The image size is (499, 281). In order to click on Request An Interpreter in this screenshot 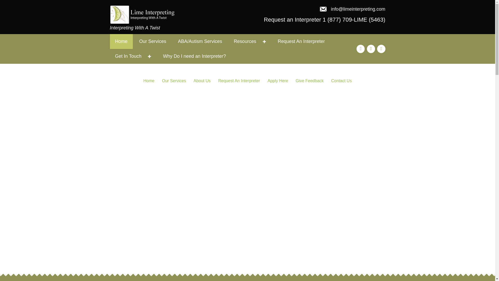, I will do `click(301, 41)`.